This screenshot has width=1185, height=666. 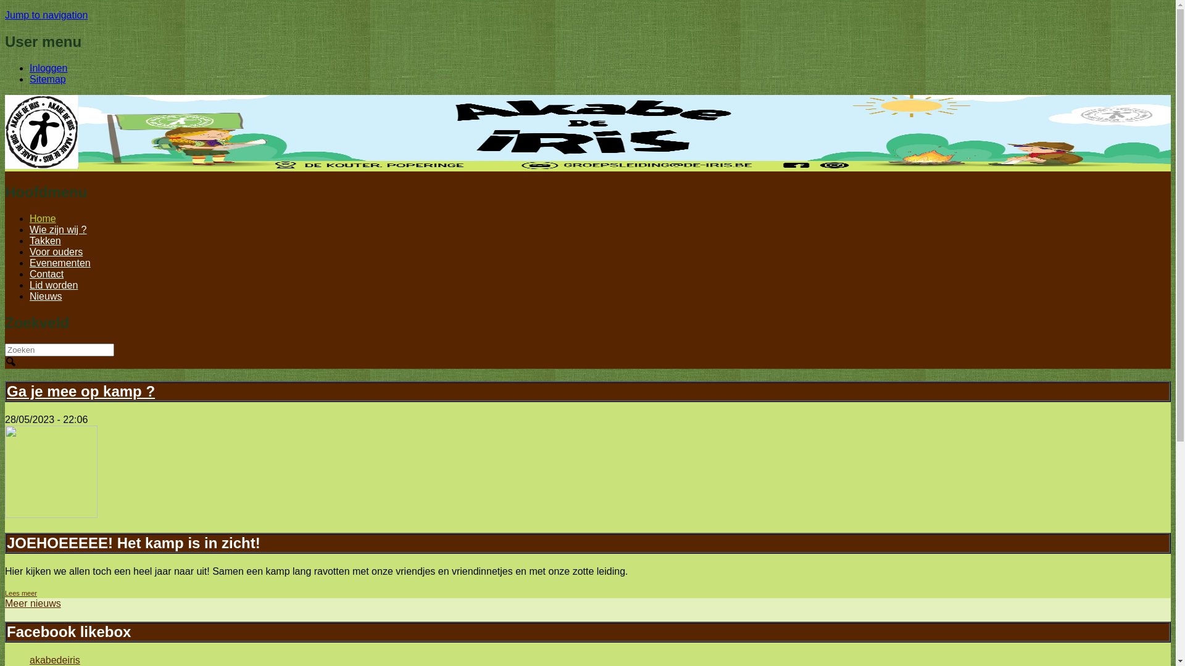 What do you see at coordinates (33, 603) in the screenshot?
I see `Meer nieuws` at bounding box center [33, 603].